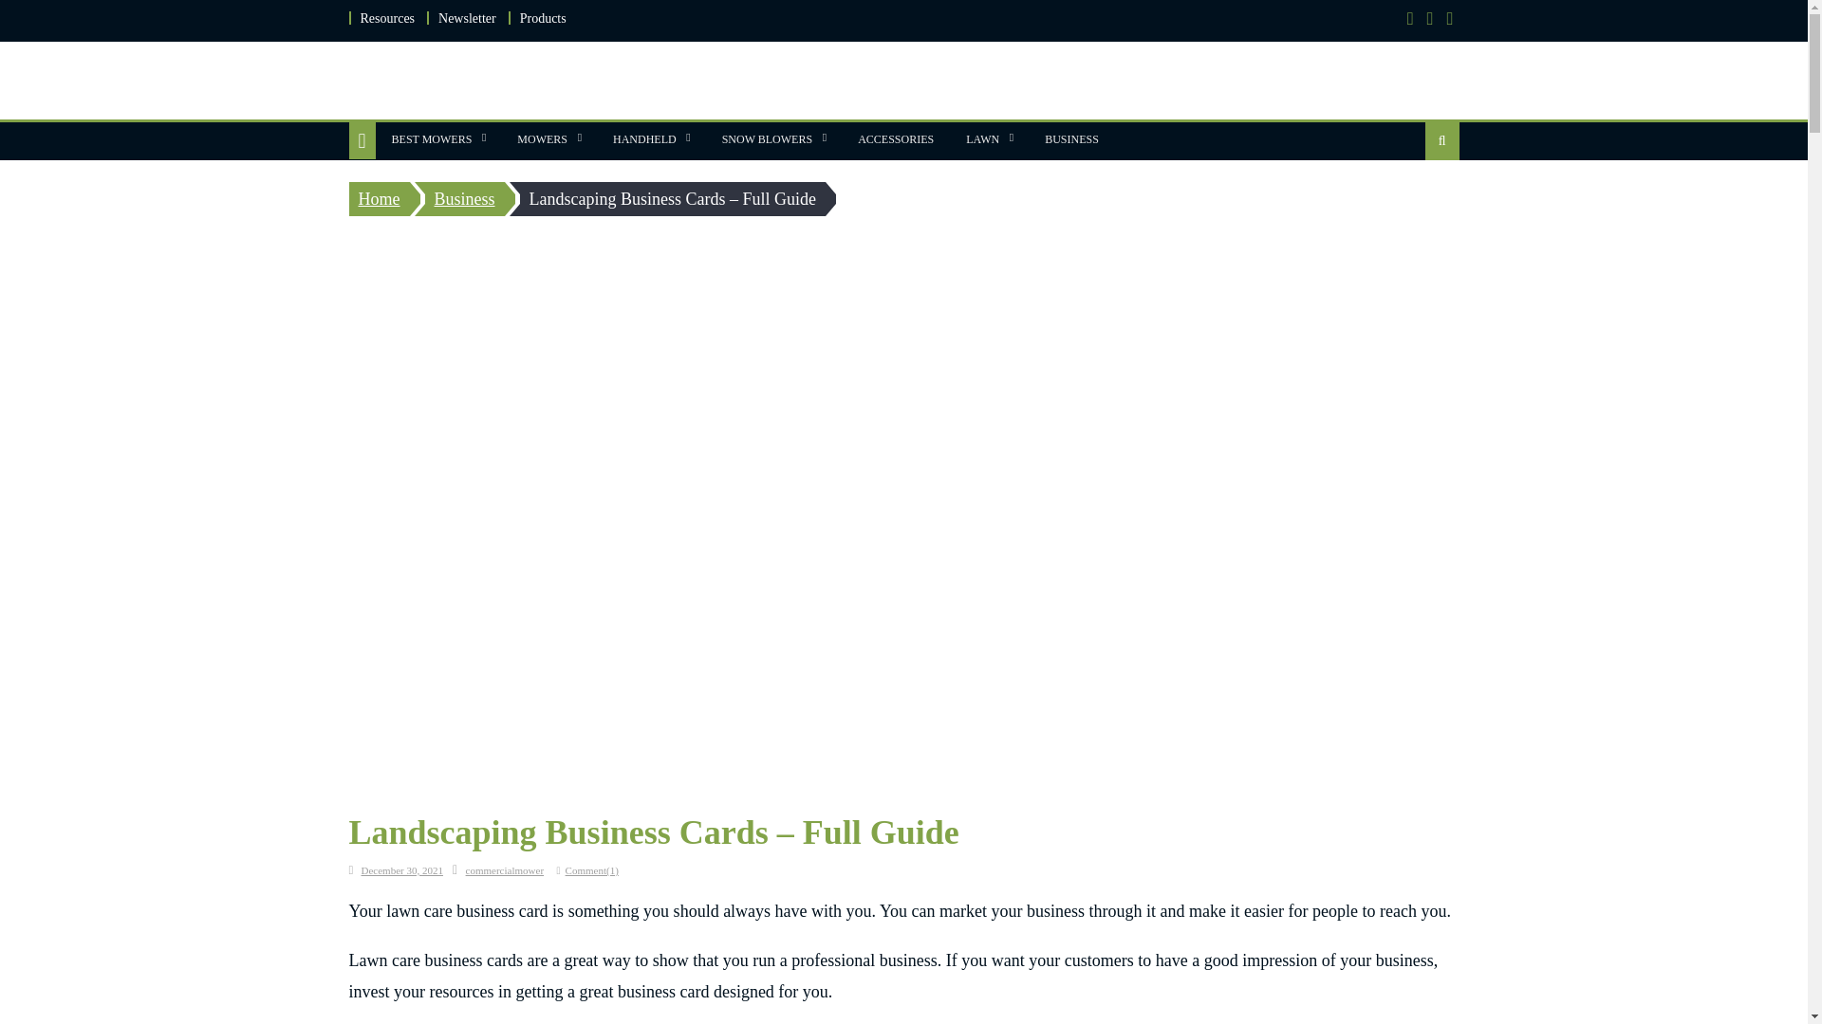 The height and width of the screenshot is (1024, 1822). I want to click on BEST MOWERS, so click(431, 139).